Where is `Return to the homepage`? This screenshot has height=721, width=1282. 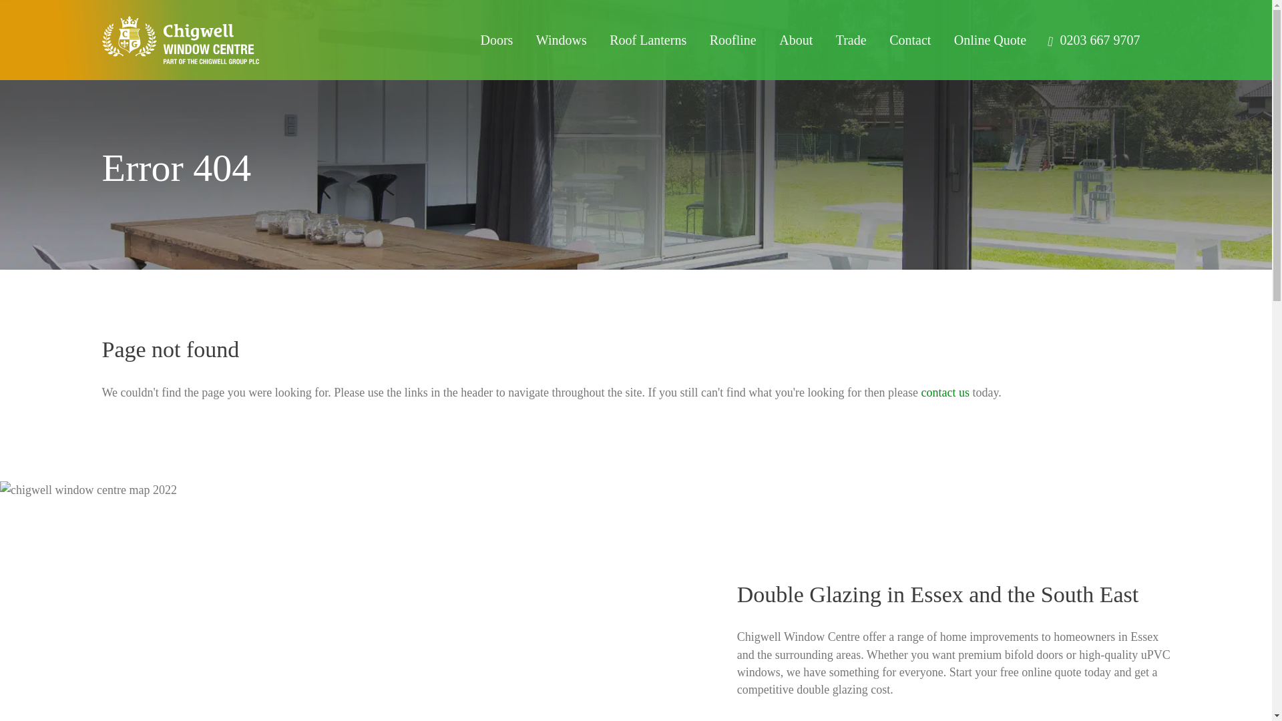 Return to the homepage is located at coordinates (203, 39).